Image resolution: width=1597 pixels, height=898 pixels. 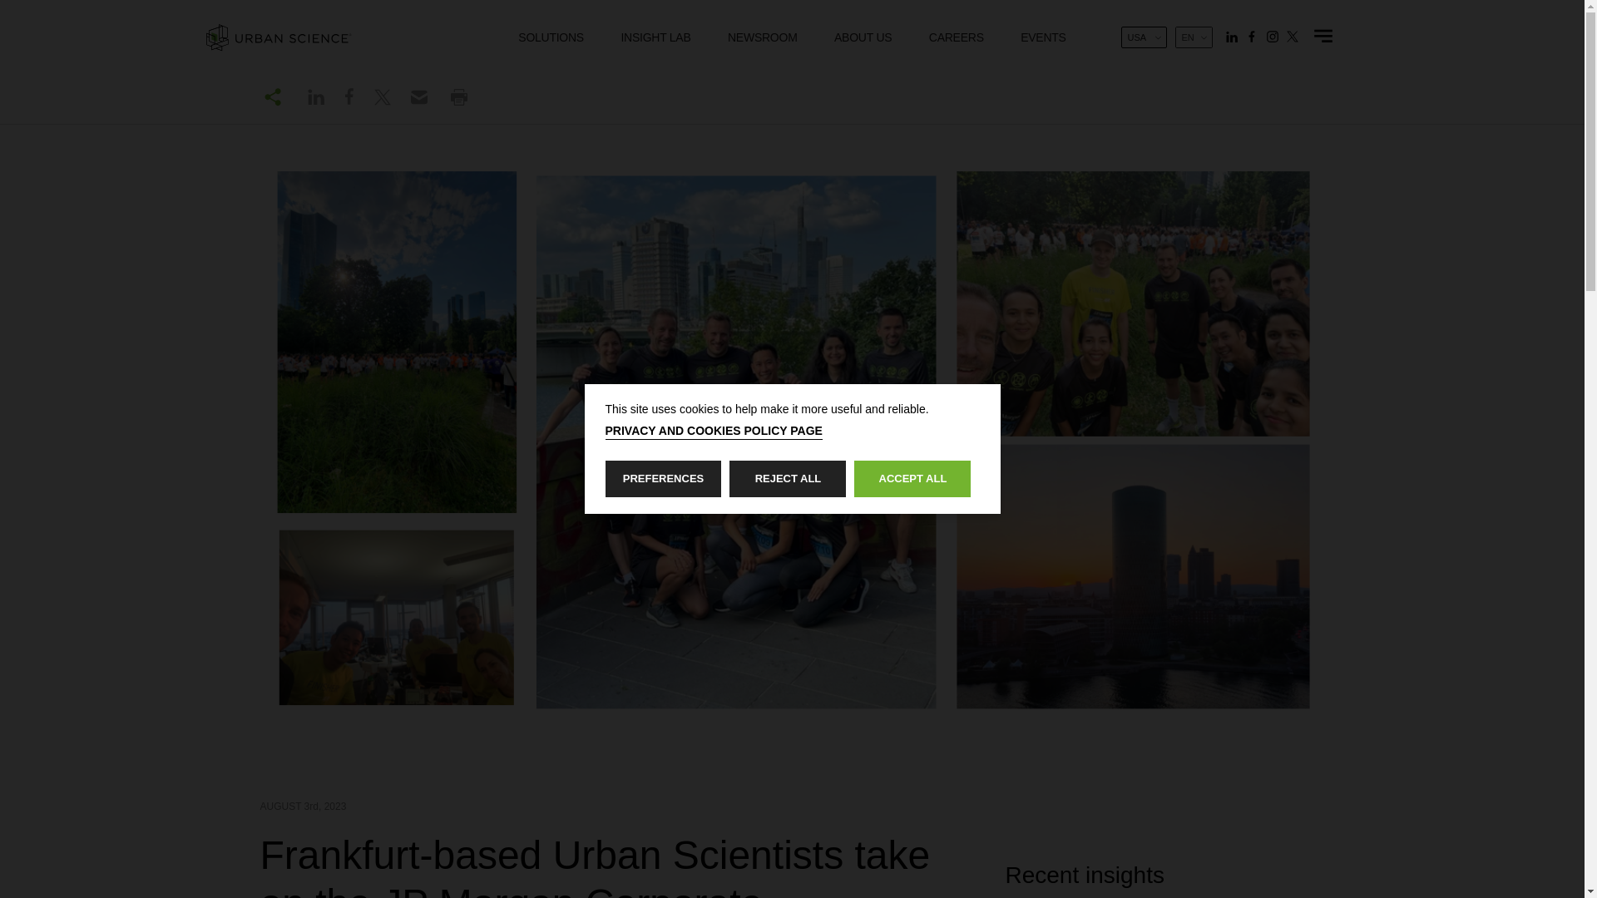 I want to click on EN, so click(x=1194, y=37).